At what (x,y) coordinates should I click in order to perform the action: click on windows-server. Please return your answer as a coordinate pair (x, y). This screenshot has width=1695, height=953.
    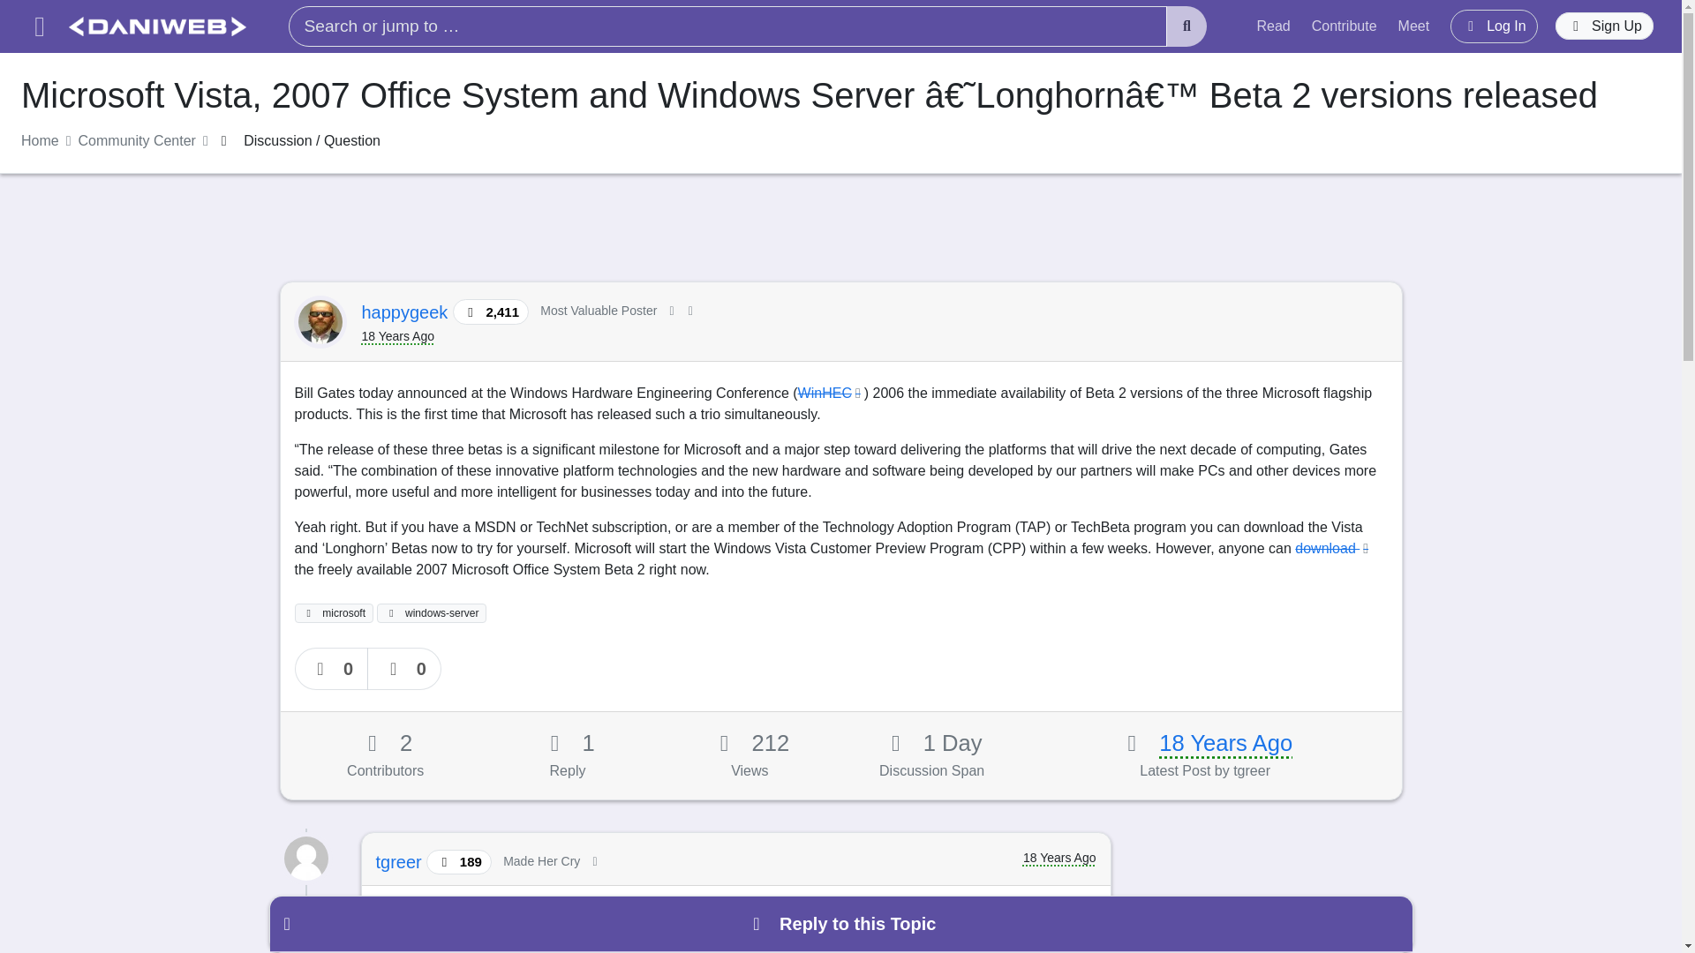
    Looking at the image, I should click on (431, 612).